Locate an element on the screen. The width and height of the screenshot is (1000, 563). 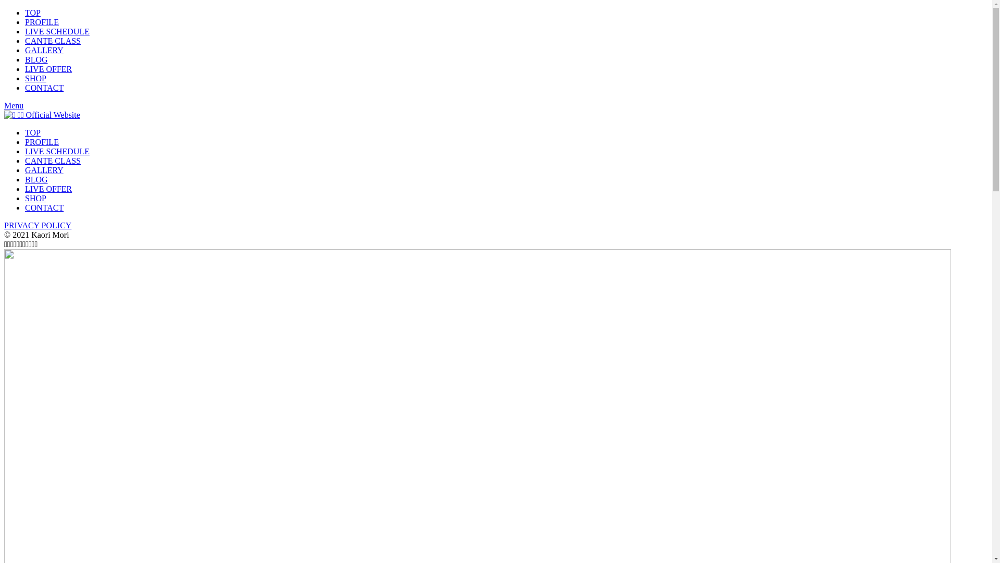
BLOG is located at coordinates (36, 59).